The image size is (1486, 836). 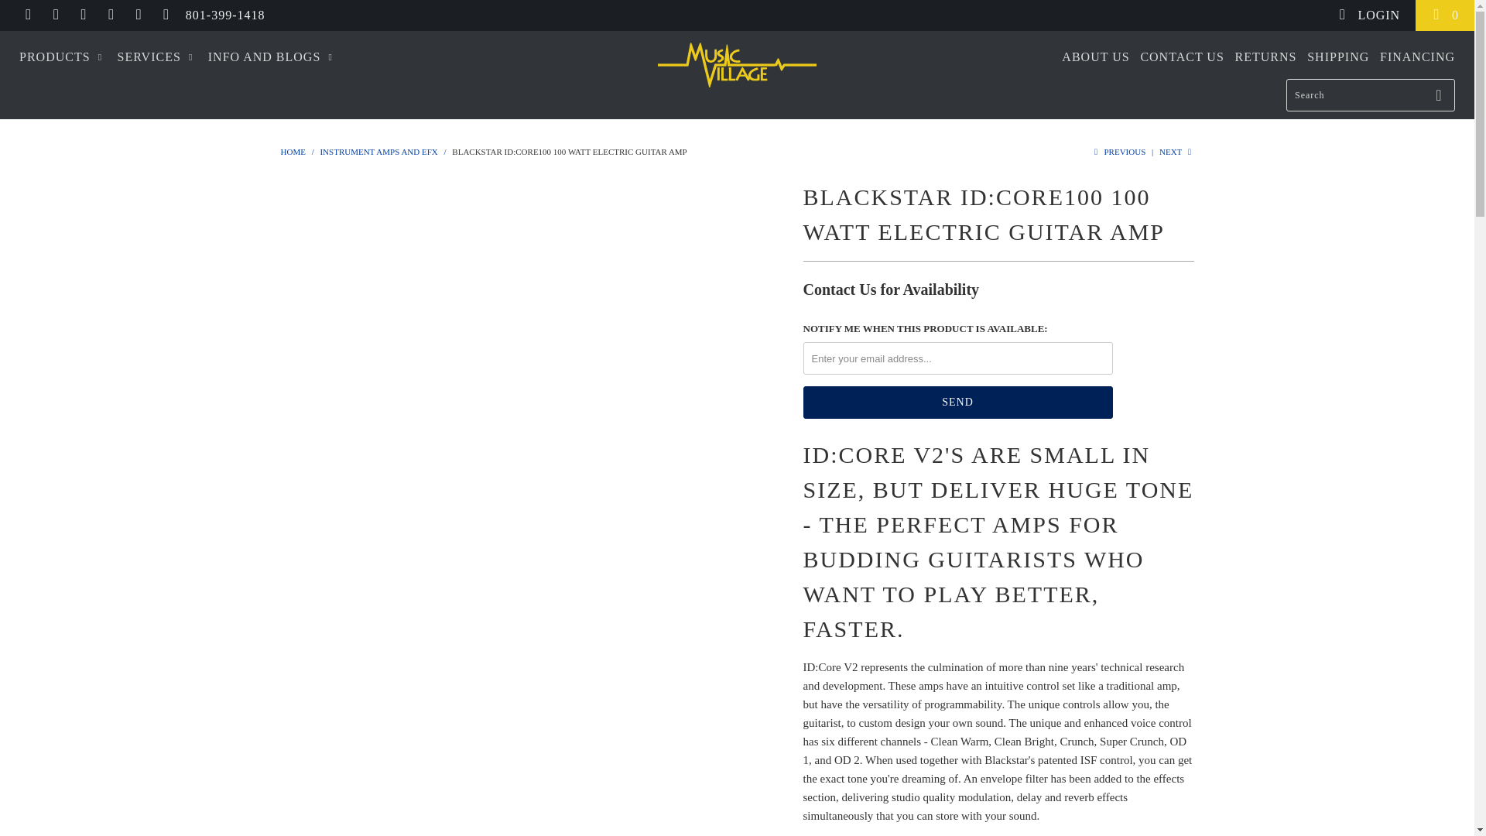 I want to click on Music Village USA, so click(x=737, y=65).